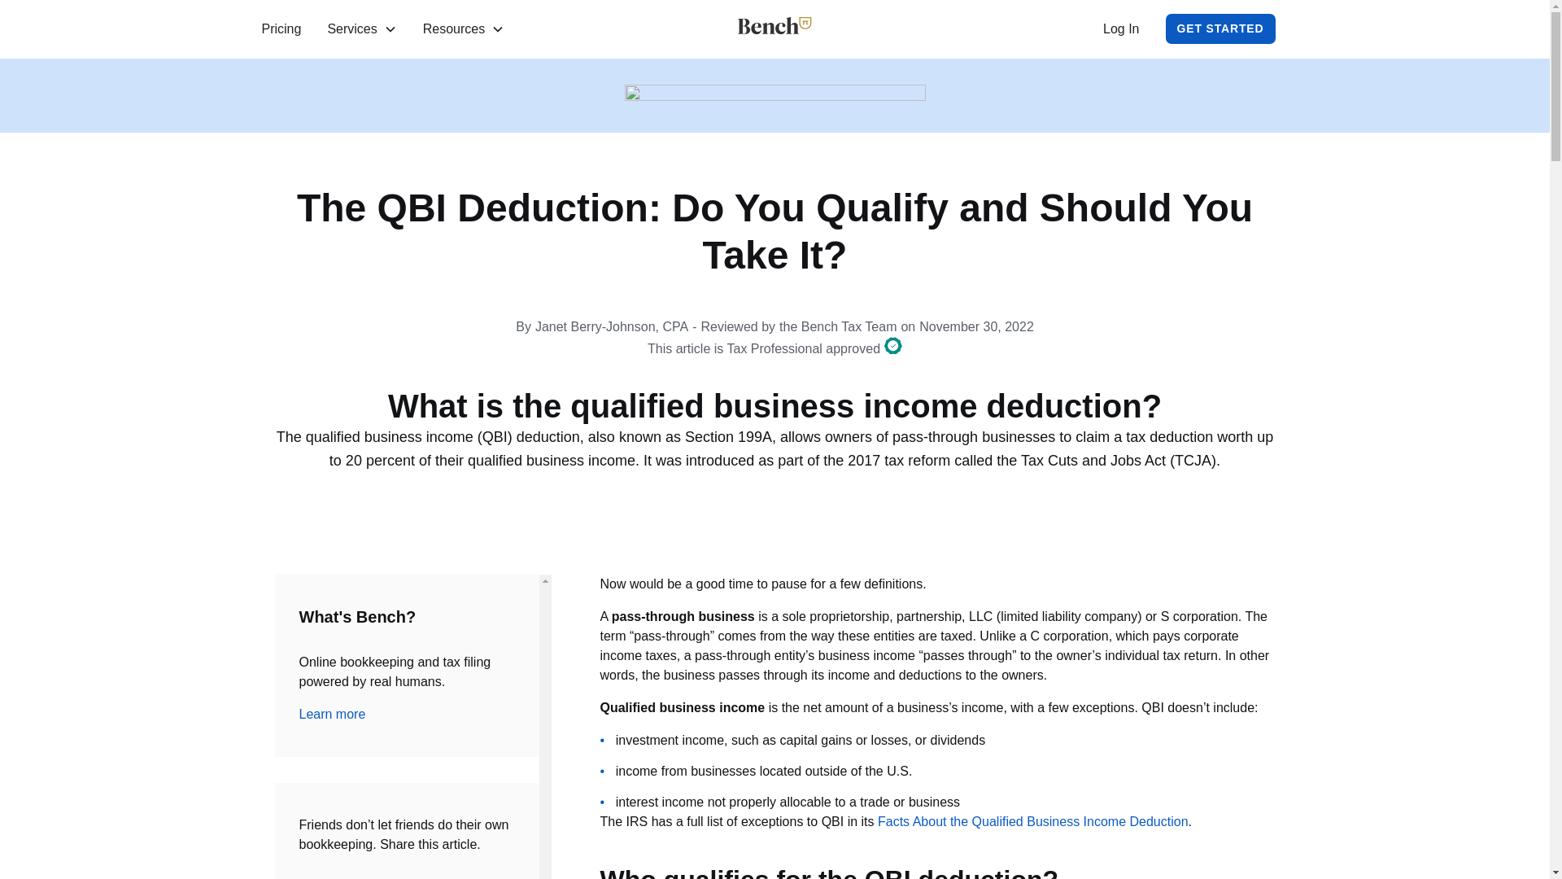  Describe the element at coordinates (612, 326) in the screenshot. I see `Janet Berry-Johnson, CPA` at that location.